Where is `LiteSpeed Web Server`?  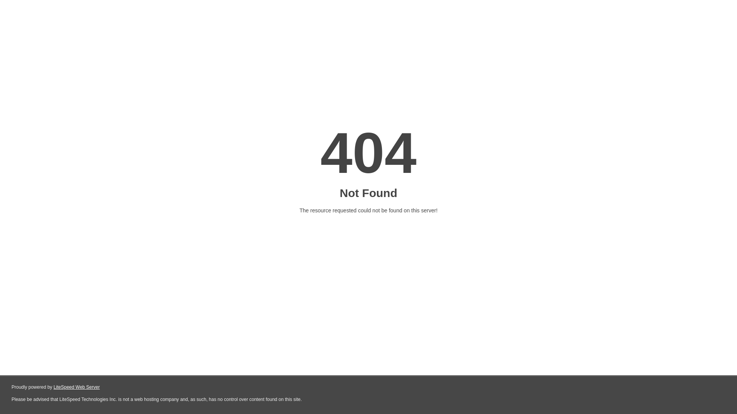
LiteSpeed Web Server is located at coordinates (77, 387).